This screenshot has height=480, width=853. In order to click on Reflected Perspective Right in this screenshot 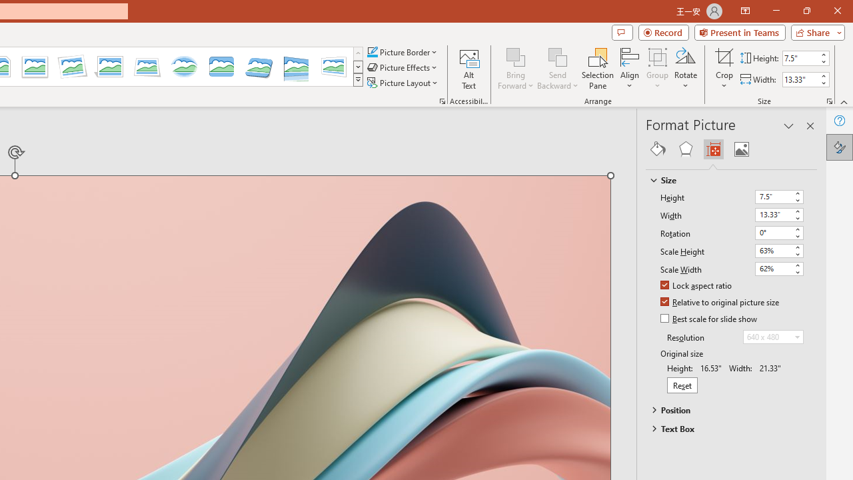, I will do `click(297, 67)`.